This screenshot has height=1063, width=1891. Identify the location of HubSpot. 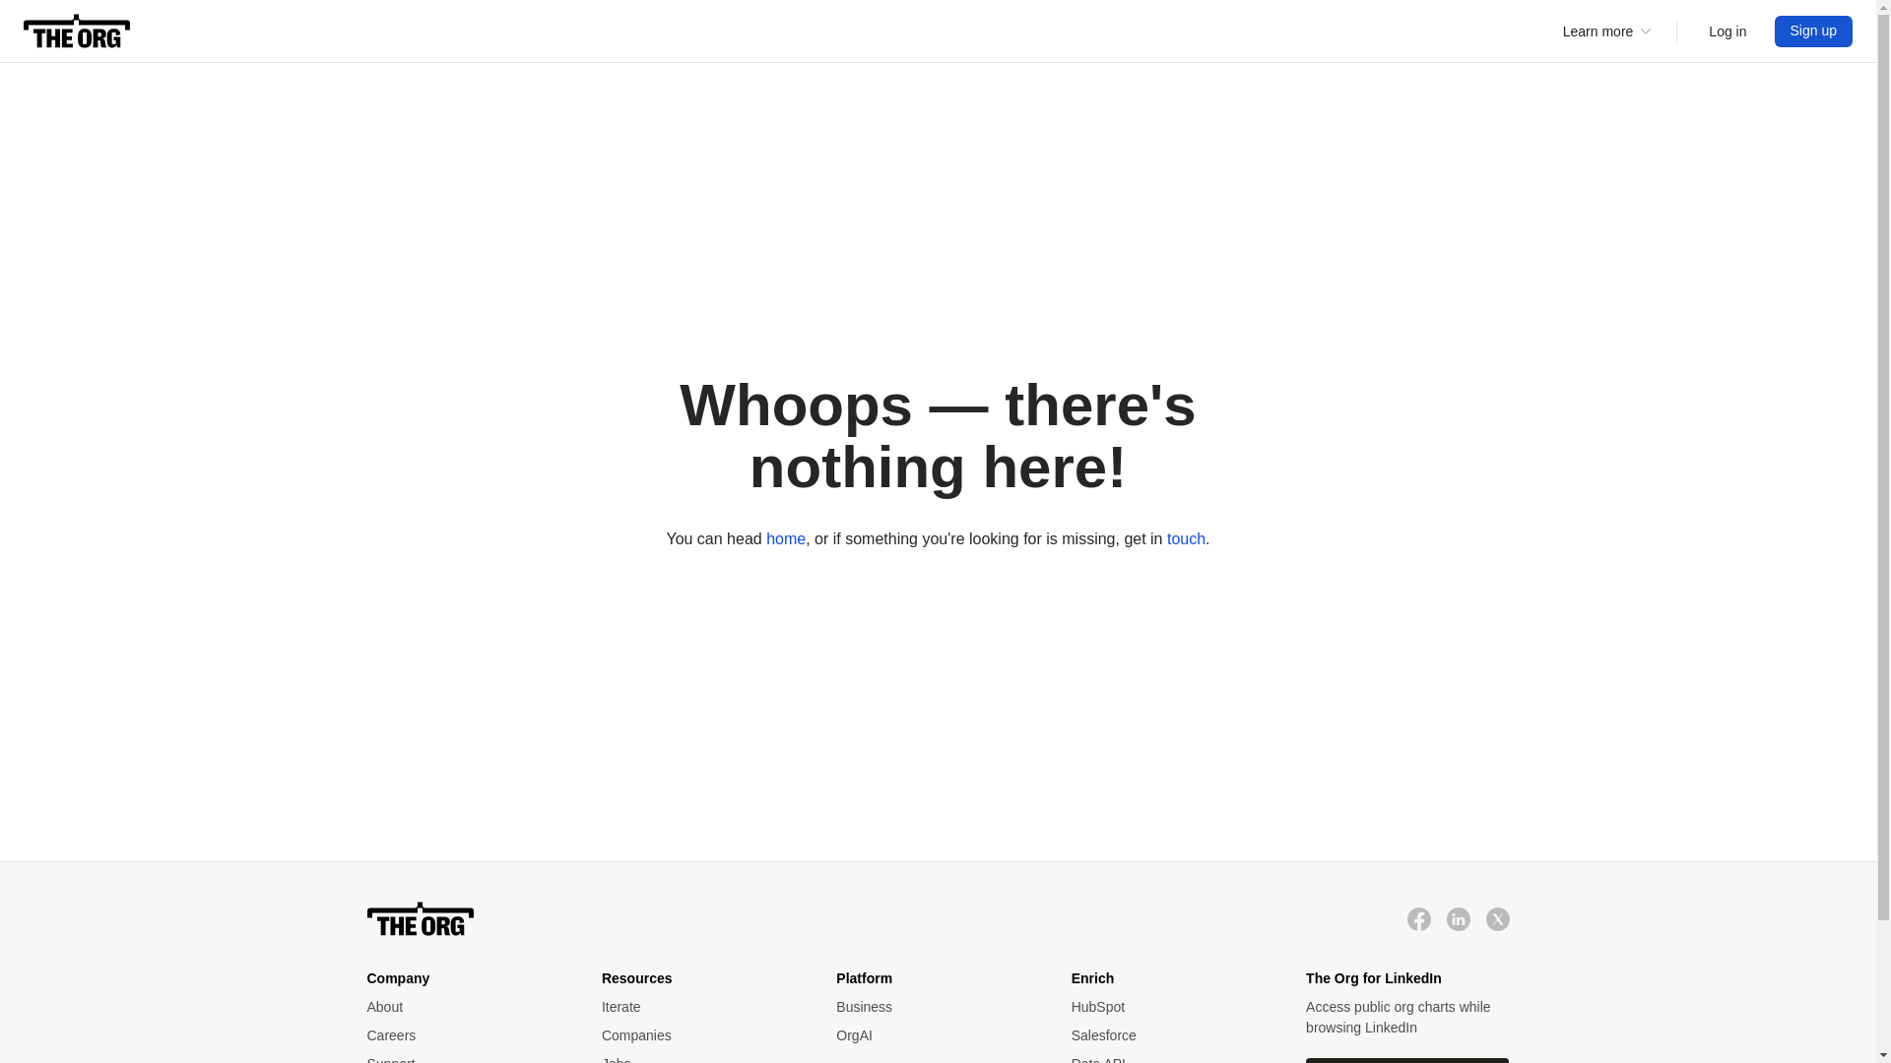
(1169, 1007).